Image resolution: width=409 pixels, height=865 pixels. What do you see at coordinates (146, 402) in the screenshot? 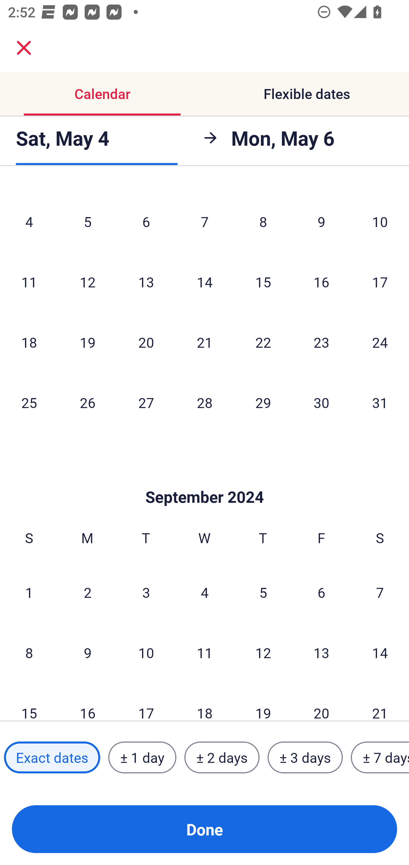
I see `27 Tuesday, August 27, 2024` at bounding box center [146, 402].